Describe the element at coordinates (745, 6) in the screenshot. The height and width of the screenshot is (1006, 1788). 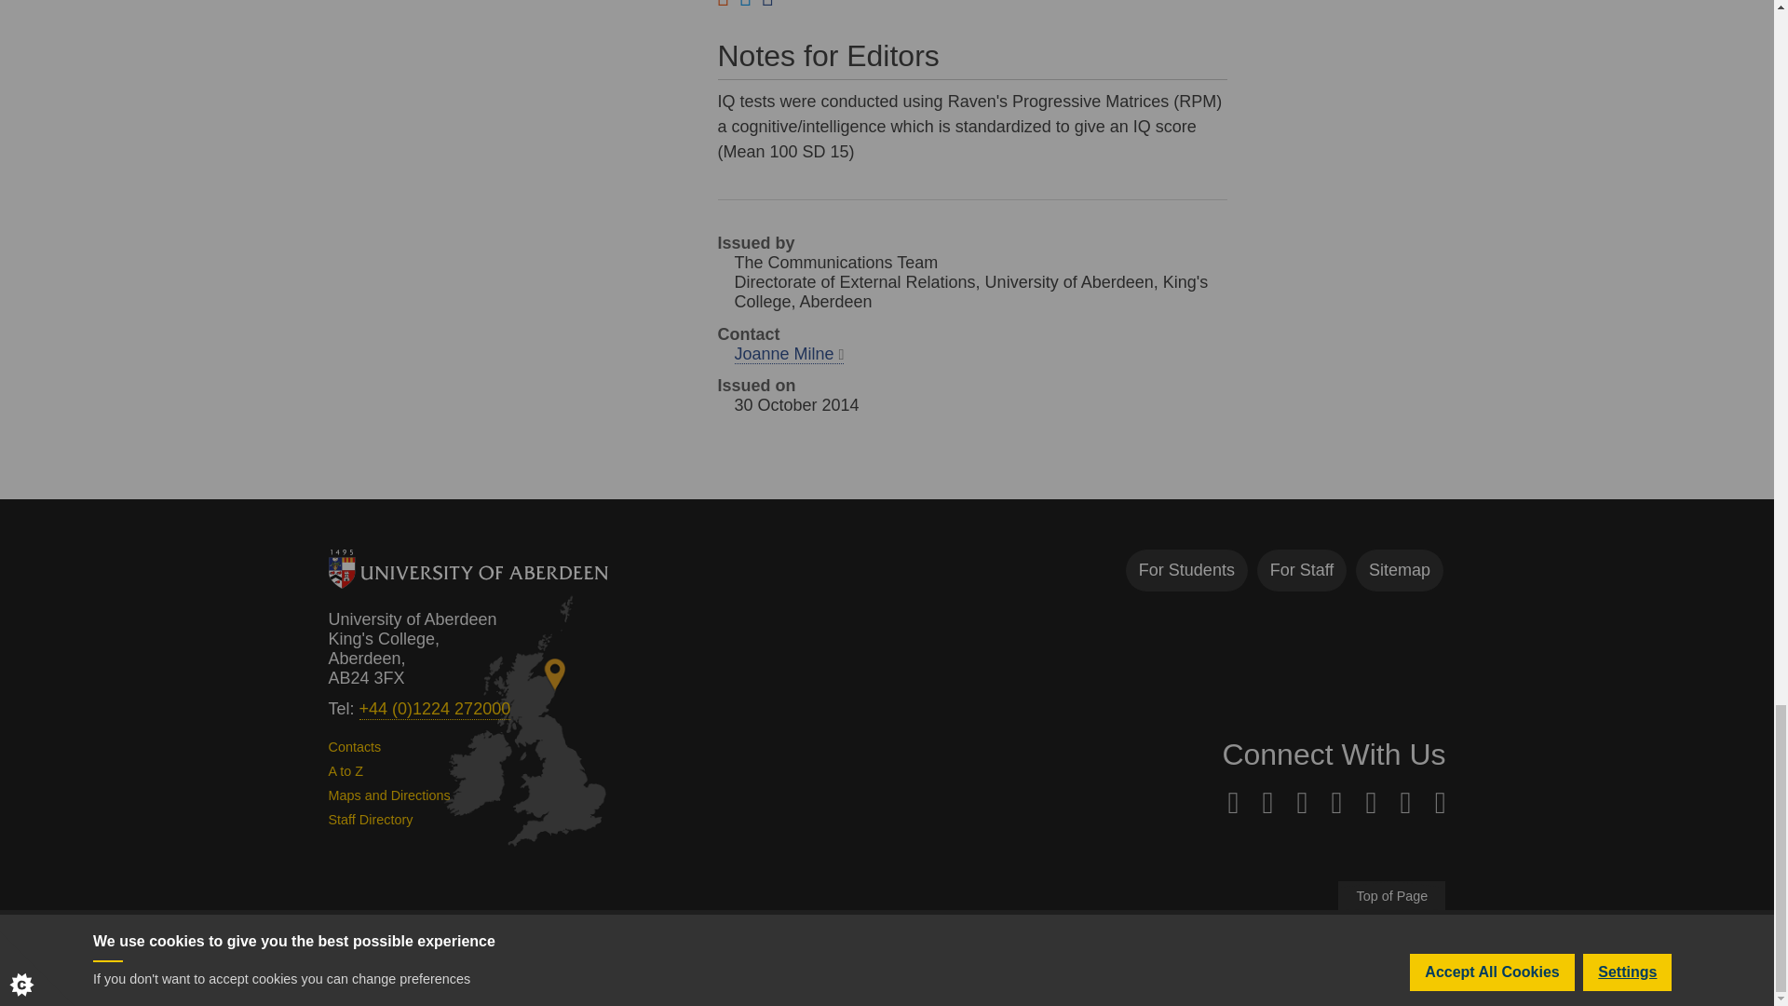
I see `Share on Twitter` at that location.